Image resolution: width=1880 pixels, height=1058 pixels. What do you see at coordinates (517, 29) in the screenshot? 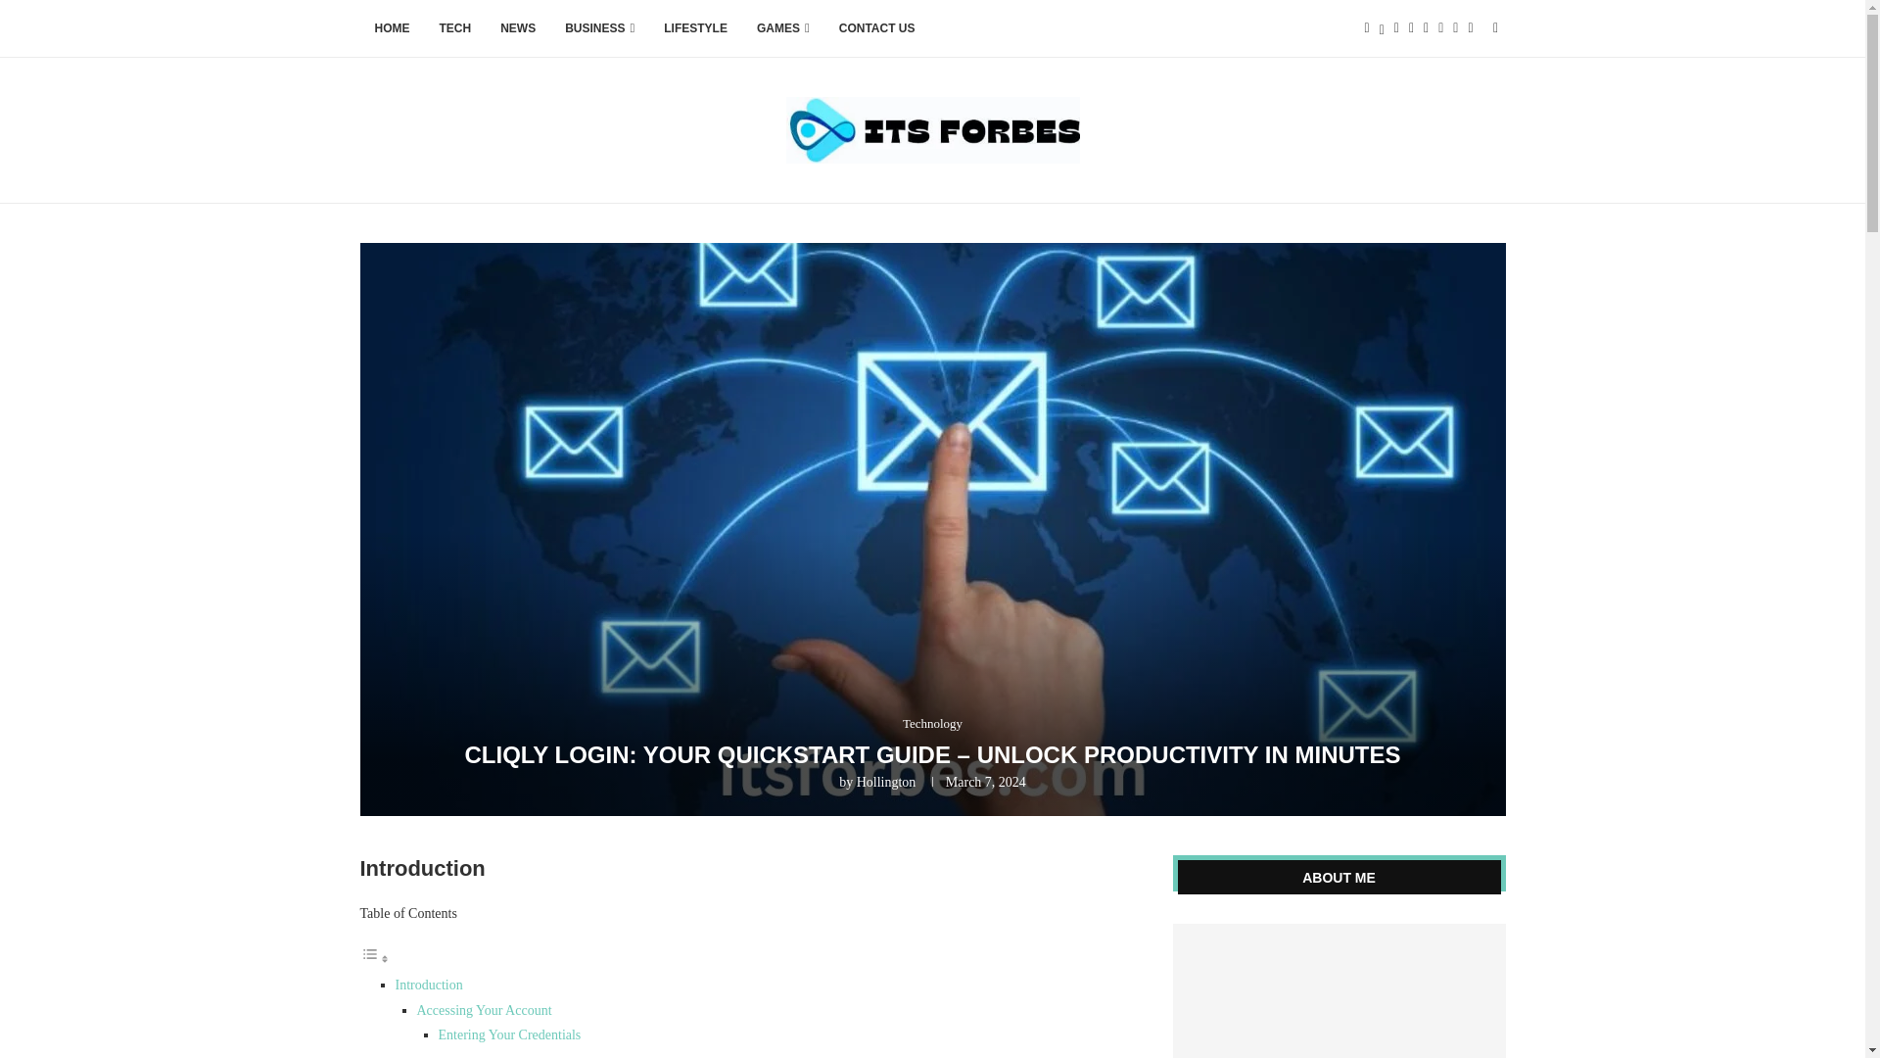
I see `NEWS` at bounding box center [517, 29].